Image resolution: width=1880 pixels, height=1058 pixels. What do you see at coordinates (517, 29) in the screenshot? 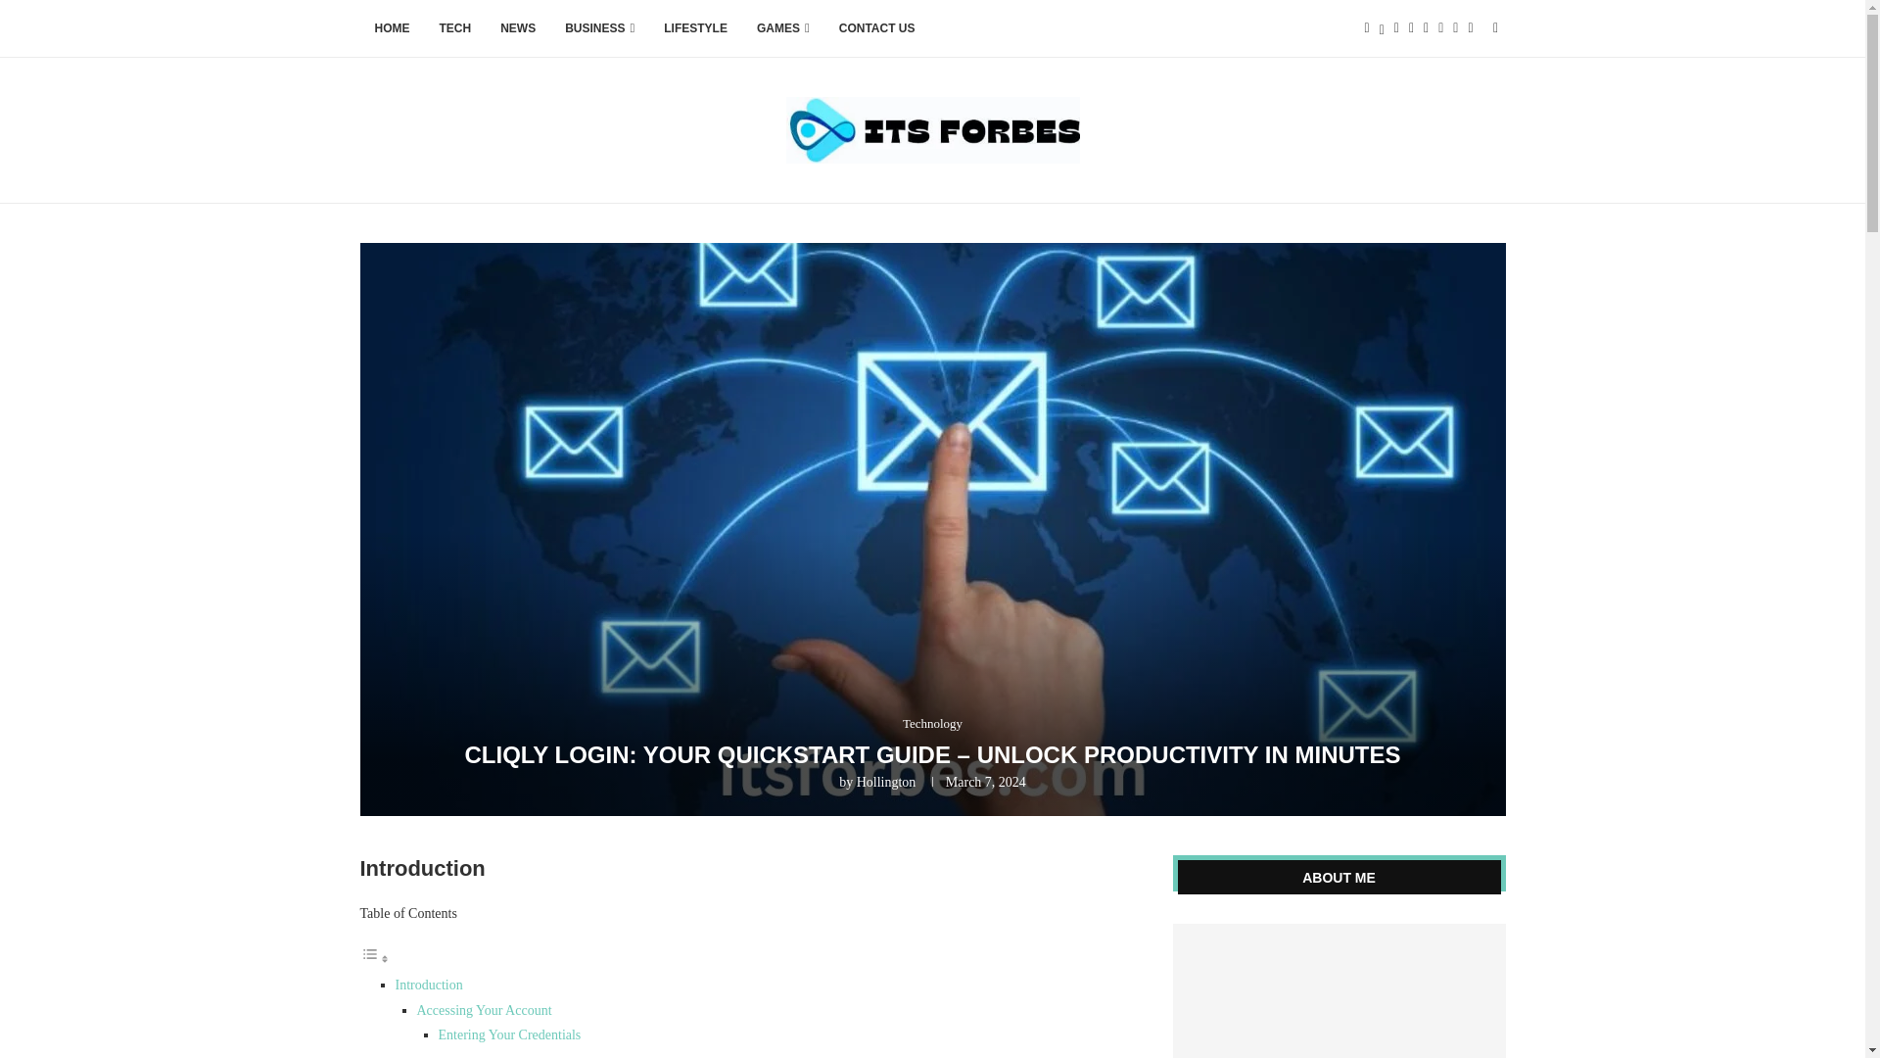
I see `NEWS` at bounding box center [517, 29].